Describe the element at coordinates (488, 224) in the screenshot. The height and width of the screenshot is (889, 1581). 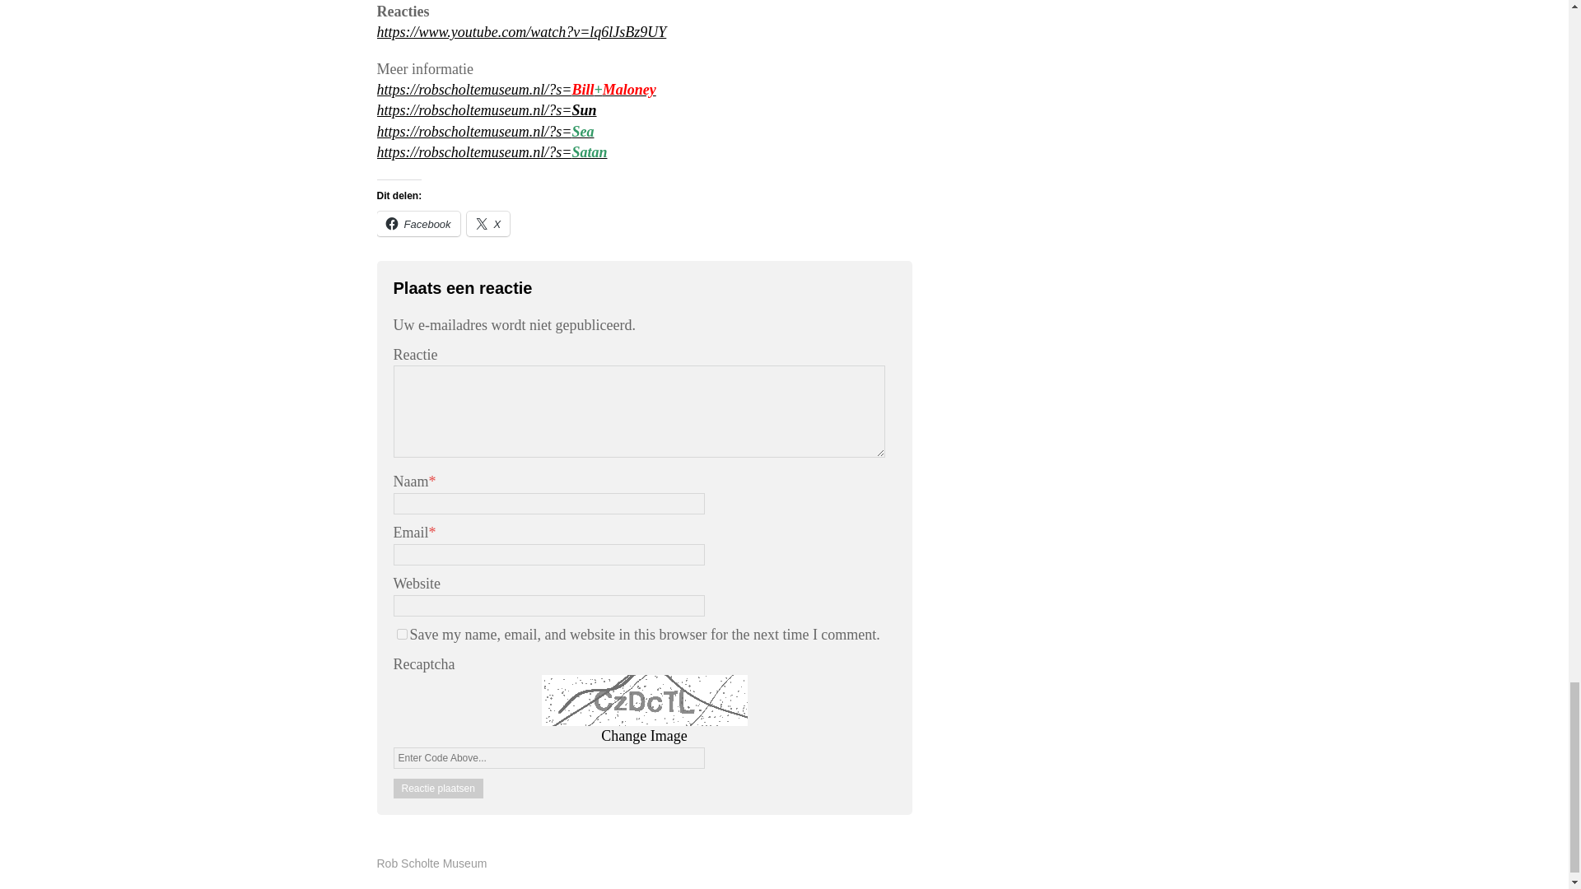
I see `X` at that location.